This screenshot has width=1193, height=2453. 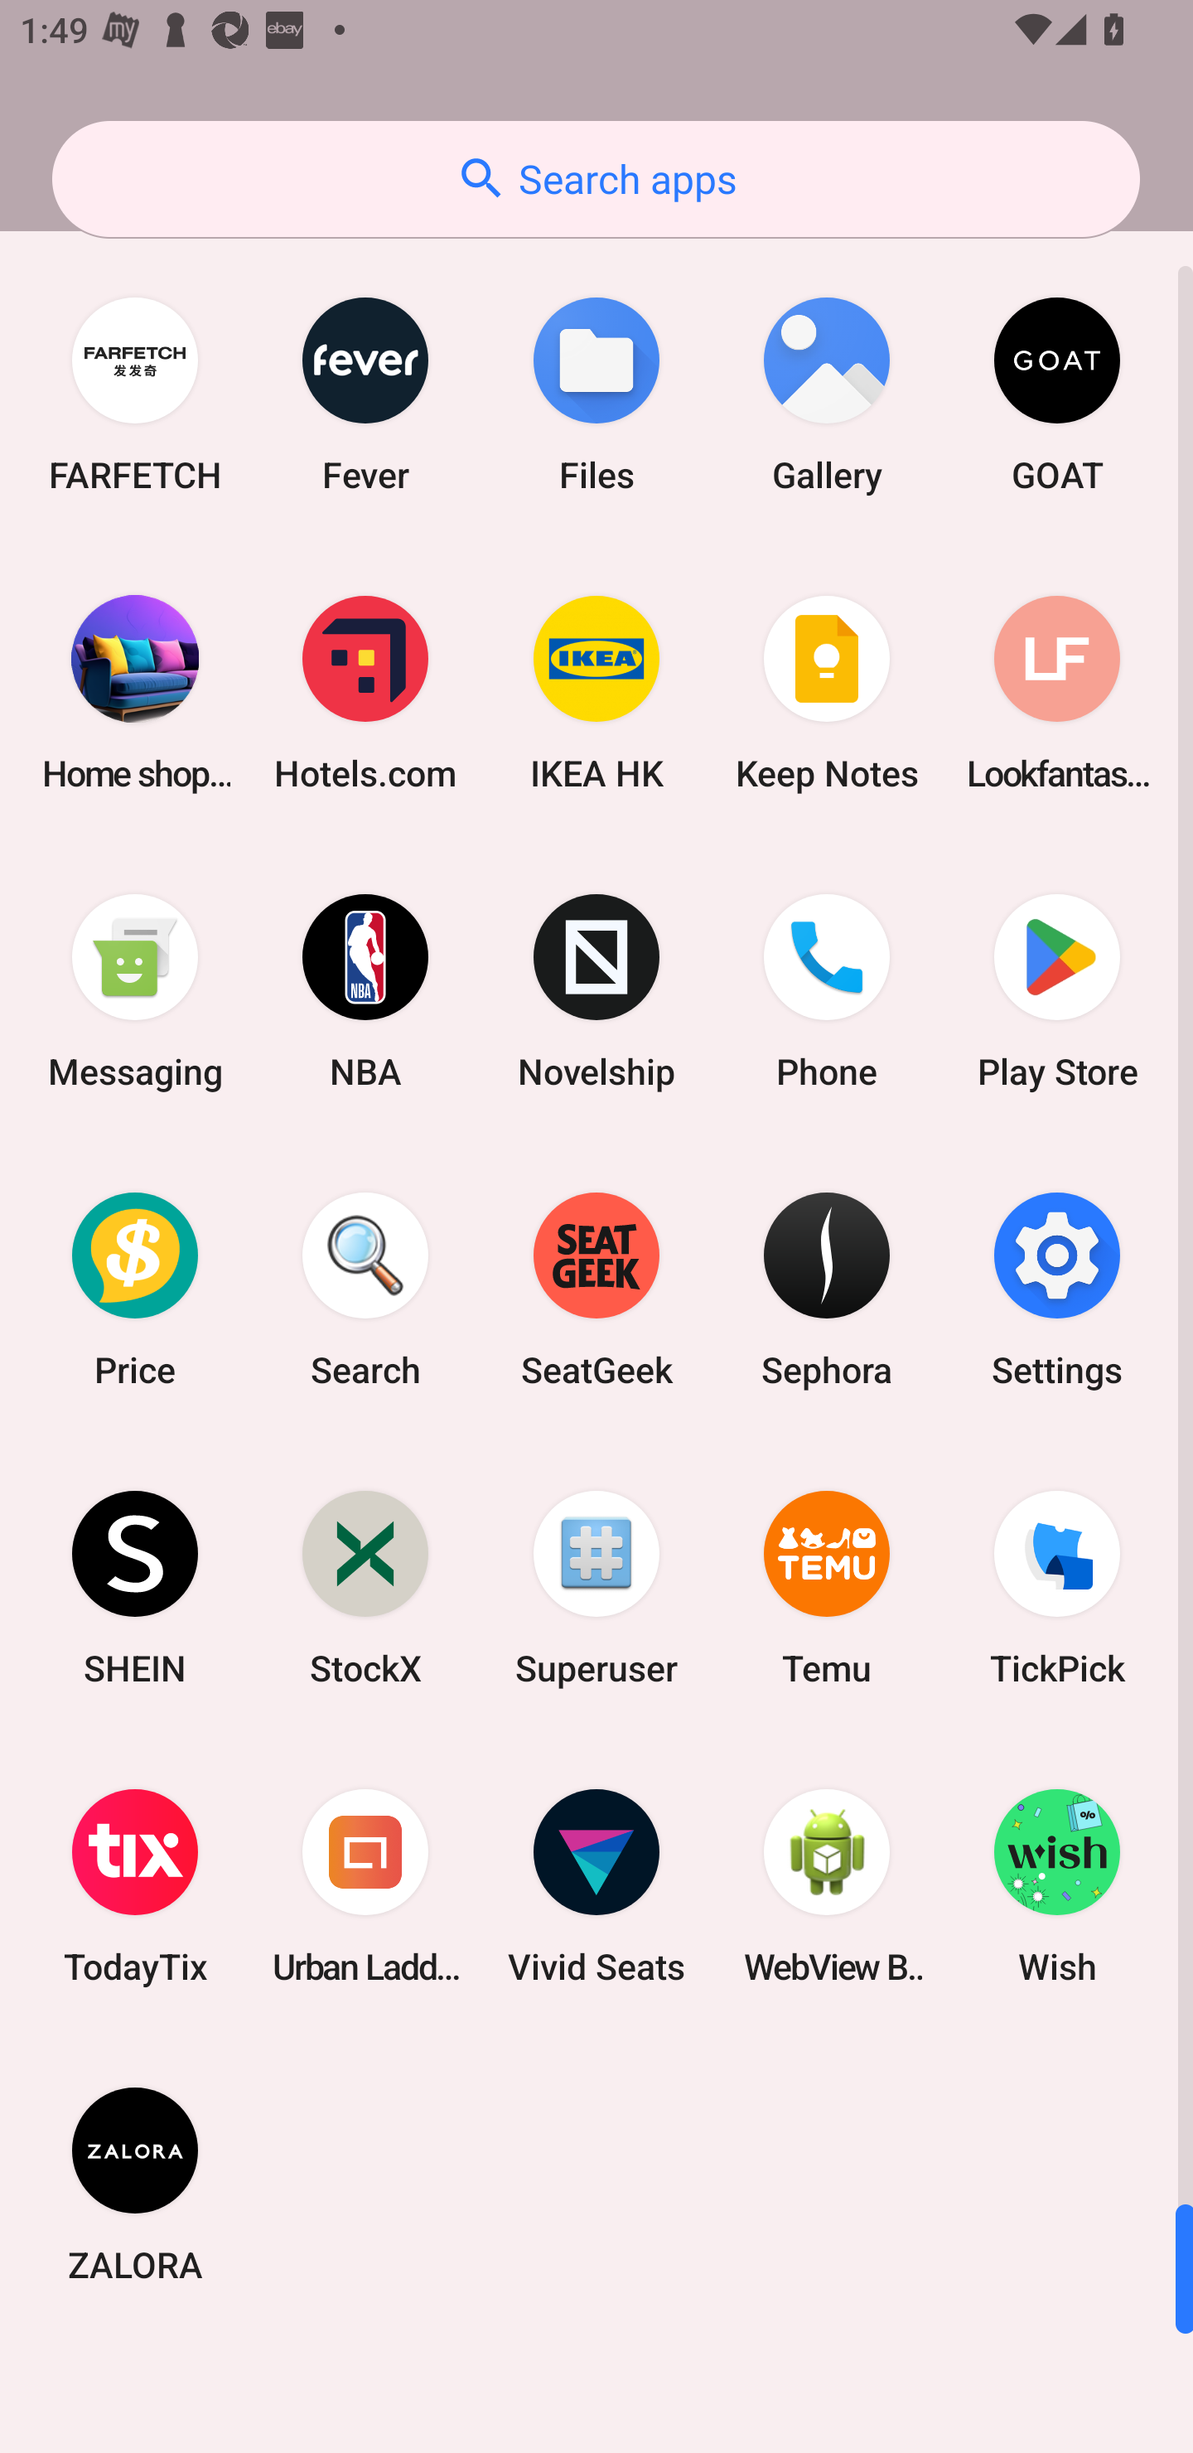 I want to click on NBA, so click(x=365, y=991).